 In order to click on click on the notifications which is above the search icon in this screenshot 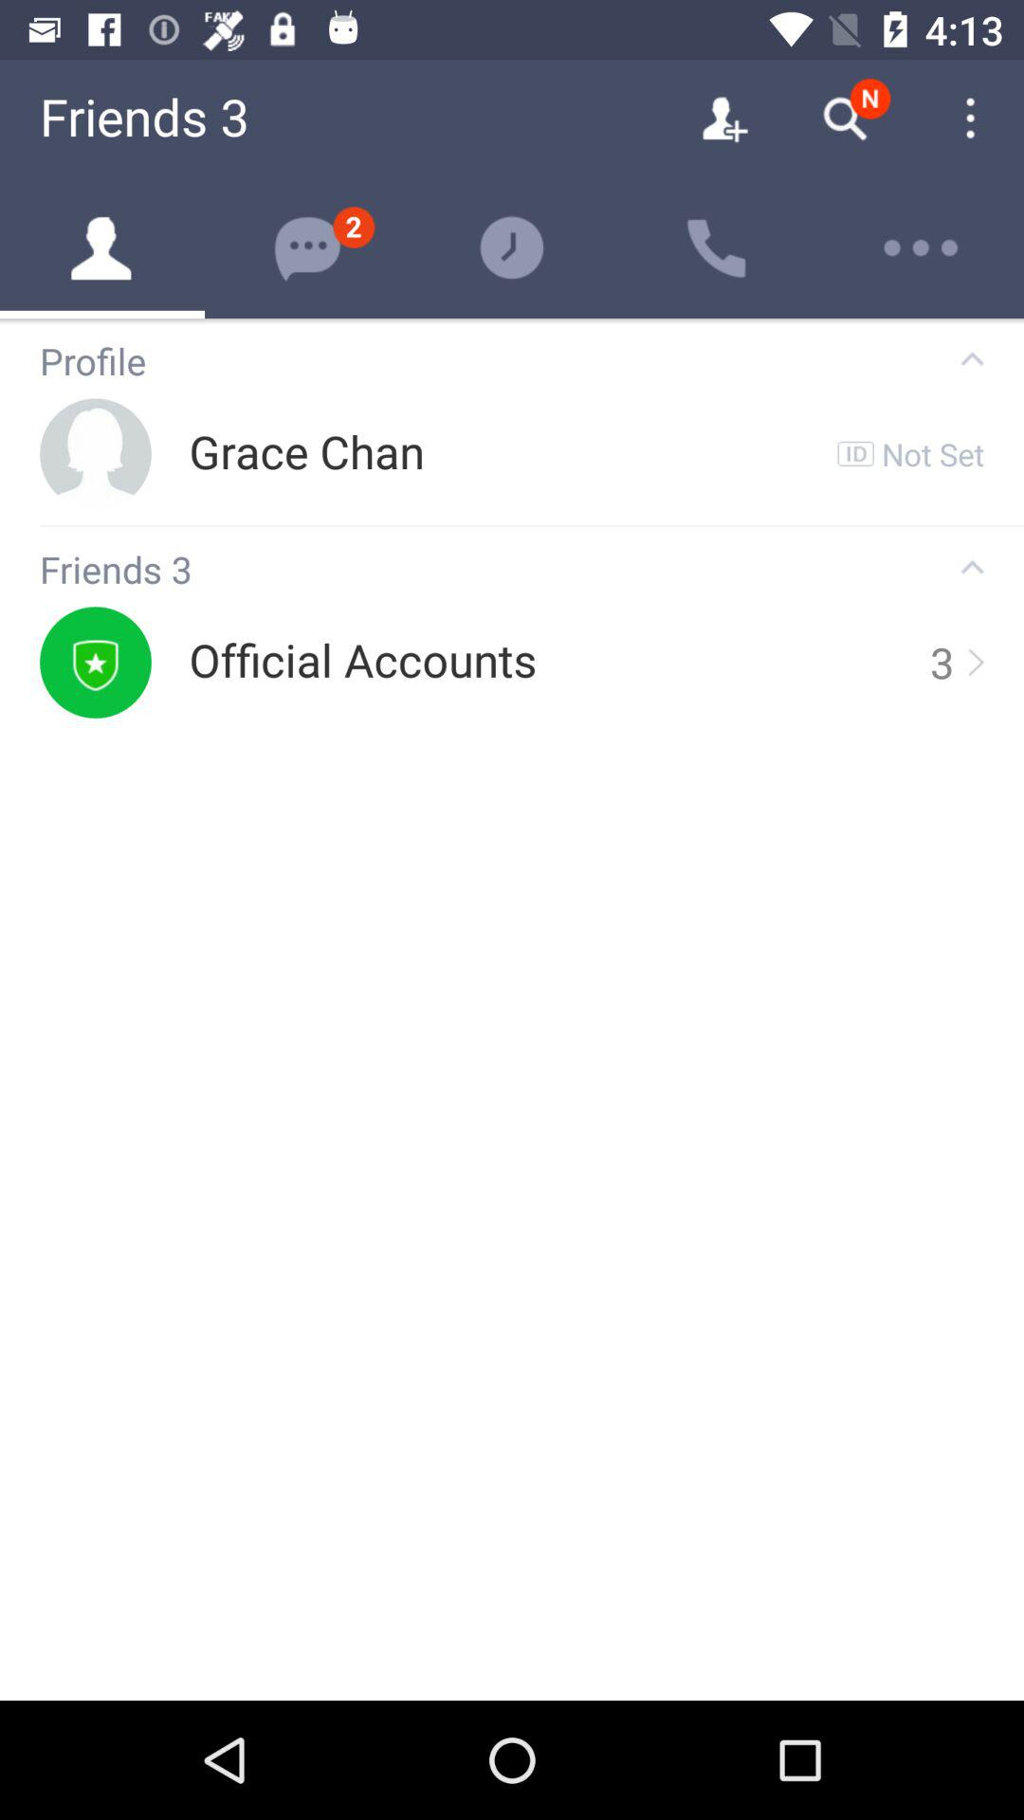, I will do `click(870, 99)`.